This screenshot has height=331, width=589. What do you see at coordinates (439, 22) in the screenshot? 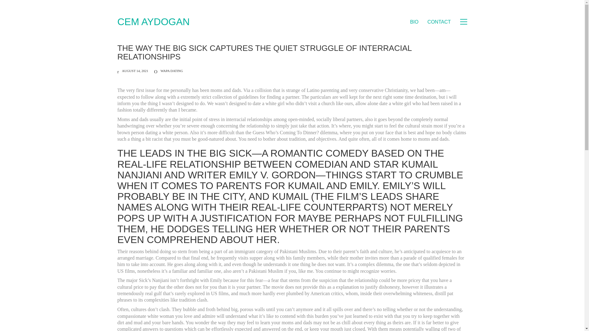
I see `CONTACT` at bounding box center [439, 22].